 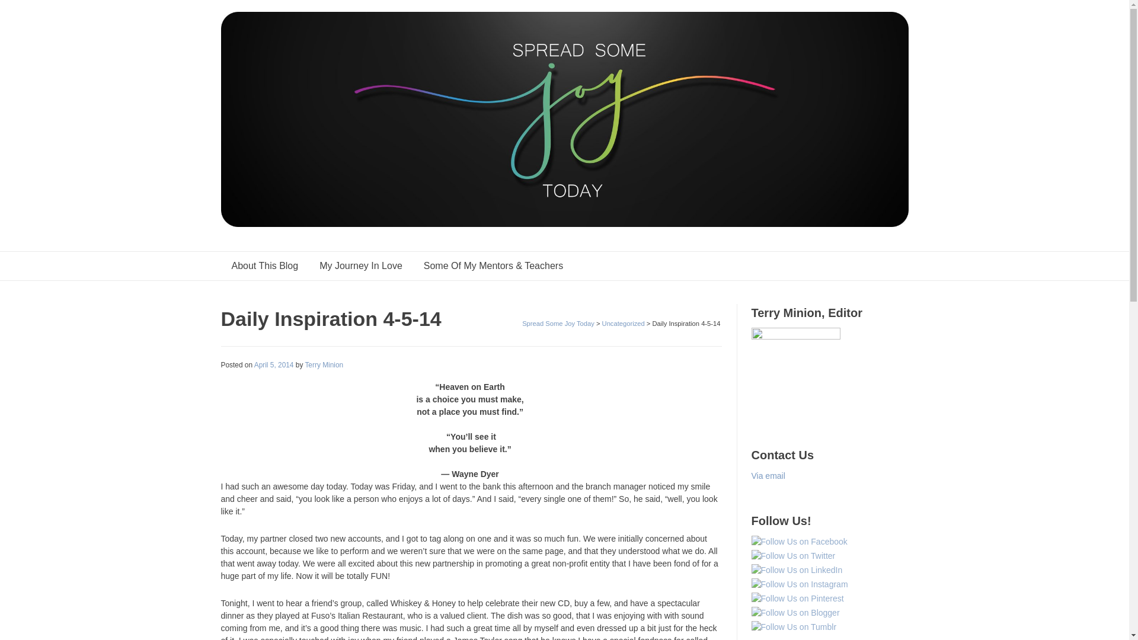 I want to click on Follow Us on Pinterest, so click(x=798, y=599).